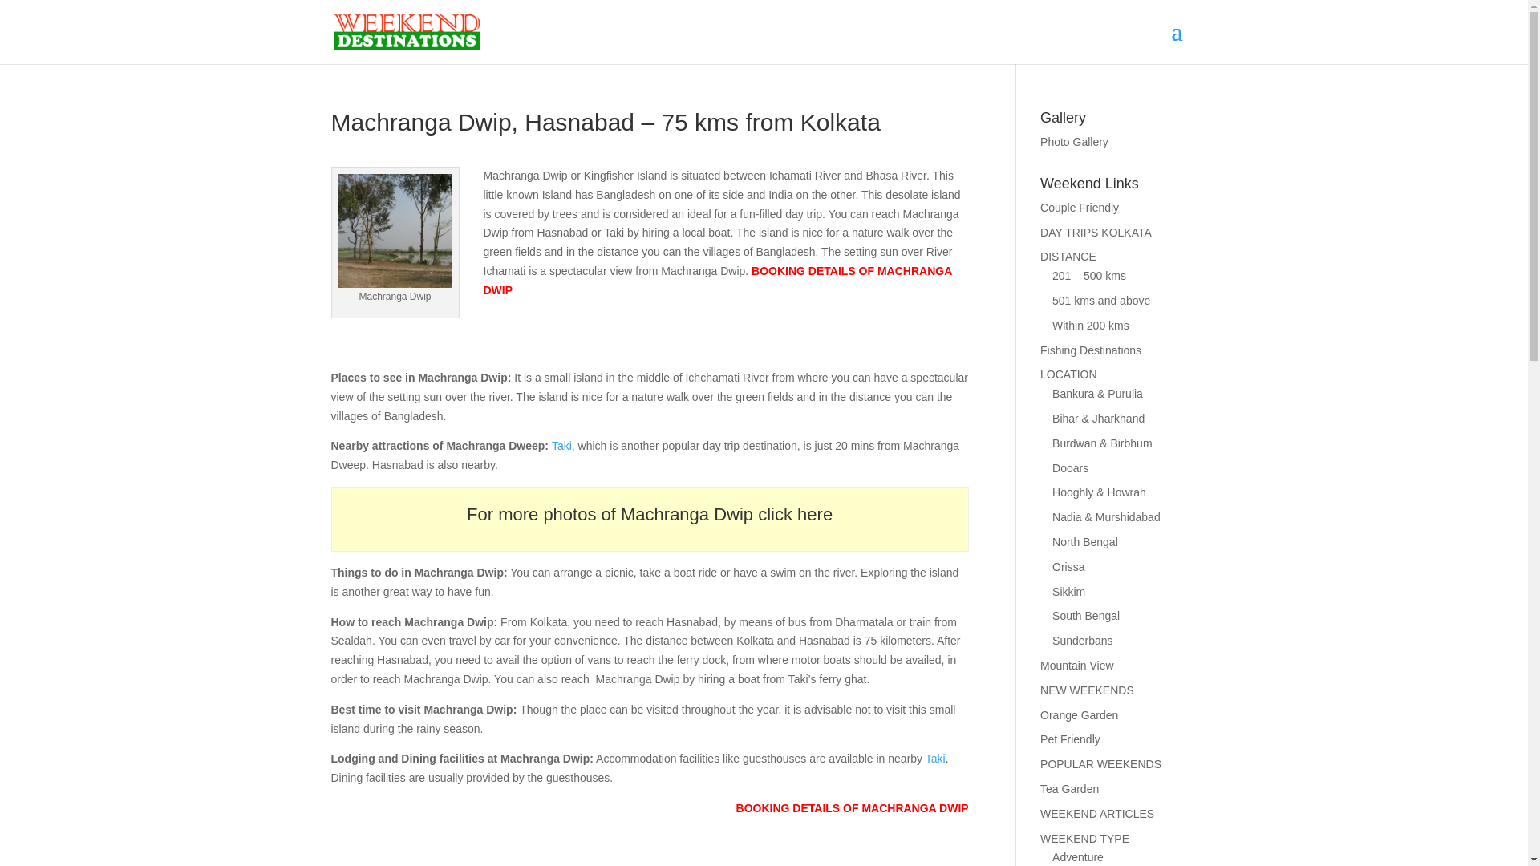  Describe the element at coordinates (935, 759) in the screenshot. I see `Baganbari at Taki` at that location.